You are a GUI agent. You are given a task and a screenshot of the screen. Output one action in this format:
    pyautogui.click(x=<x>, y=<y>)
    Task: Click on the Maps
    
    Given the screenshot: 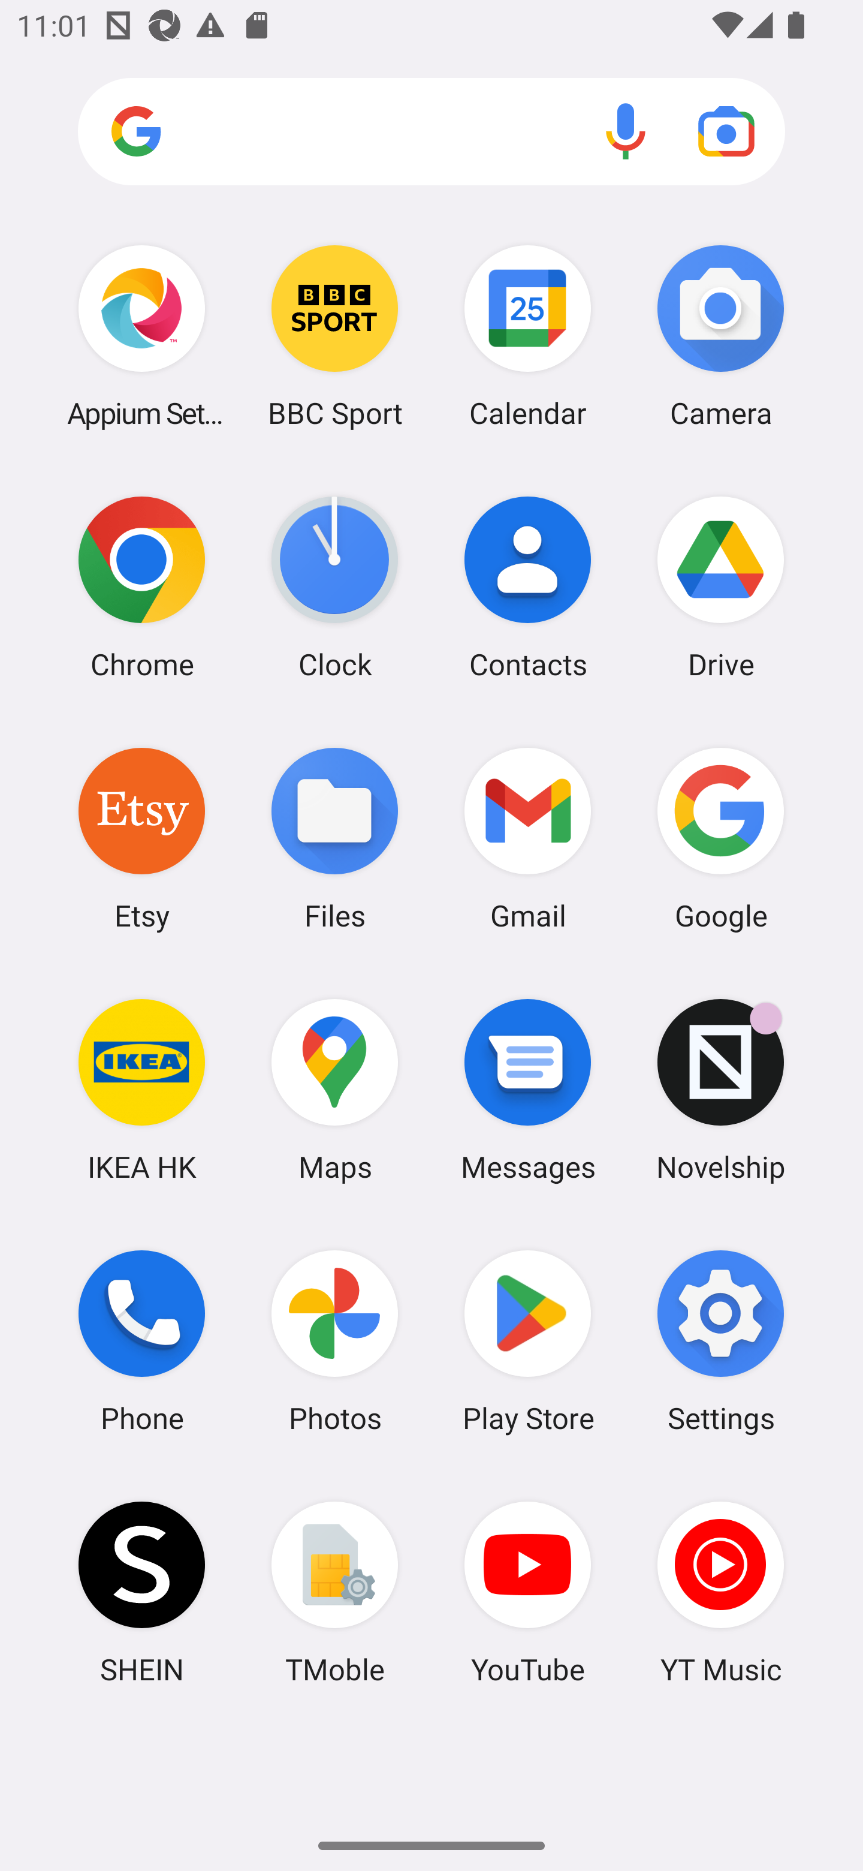 What is the action you would take?
    pyautogui.click(x=334, y=1090)
    